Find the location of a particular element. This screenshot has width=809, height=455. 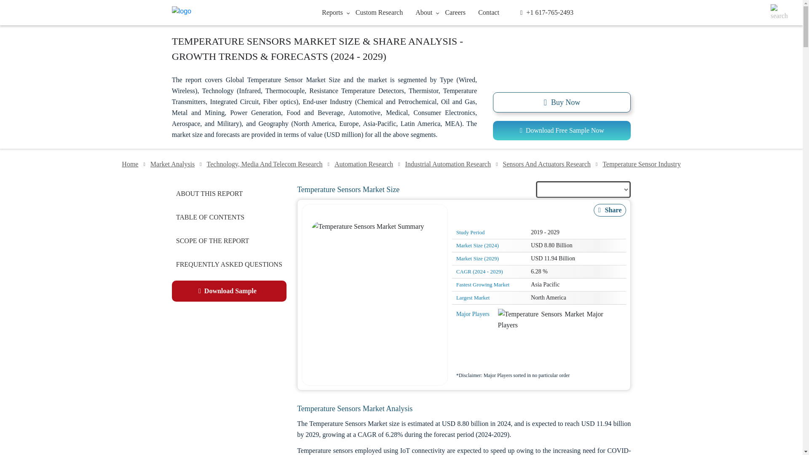

Download Free Sample Now is located at coordinates (562, 131).